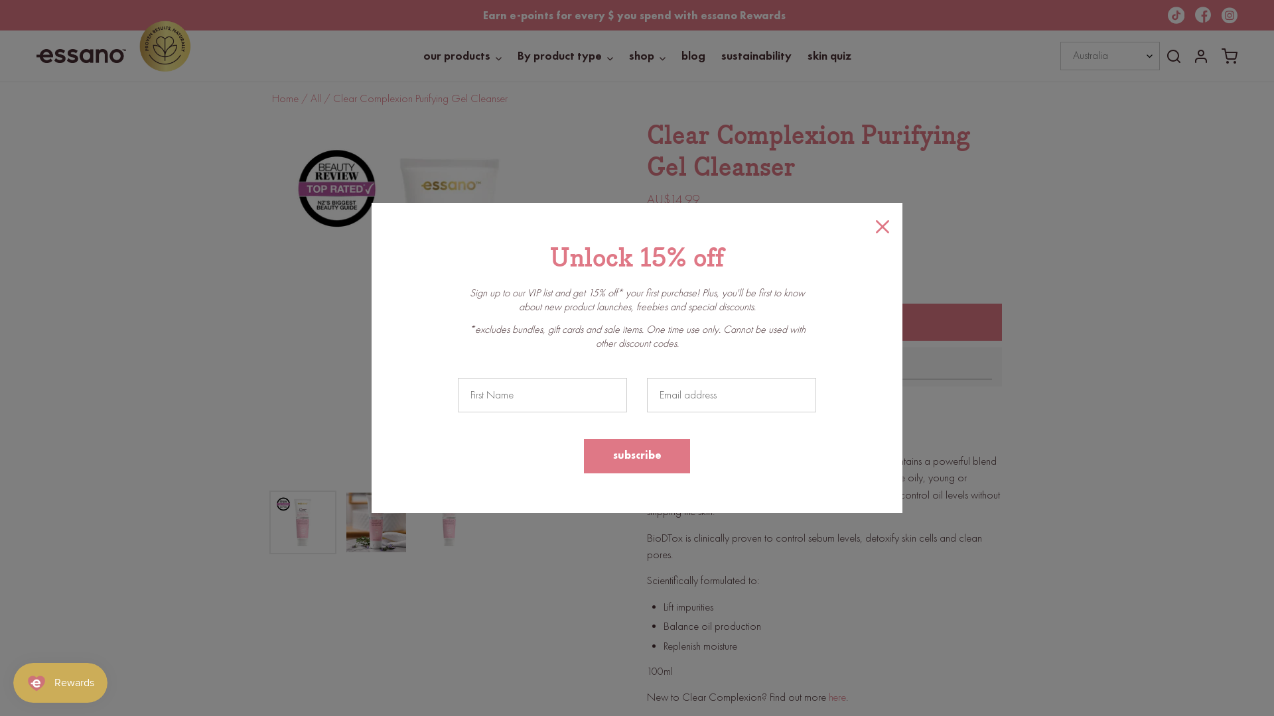 The image size is (1274, 716). Describe the element at coordinates (831, 277) in the screenshot. I see `(more info)` at that location.